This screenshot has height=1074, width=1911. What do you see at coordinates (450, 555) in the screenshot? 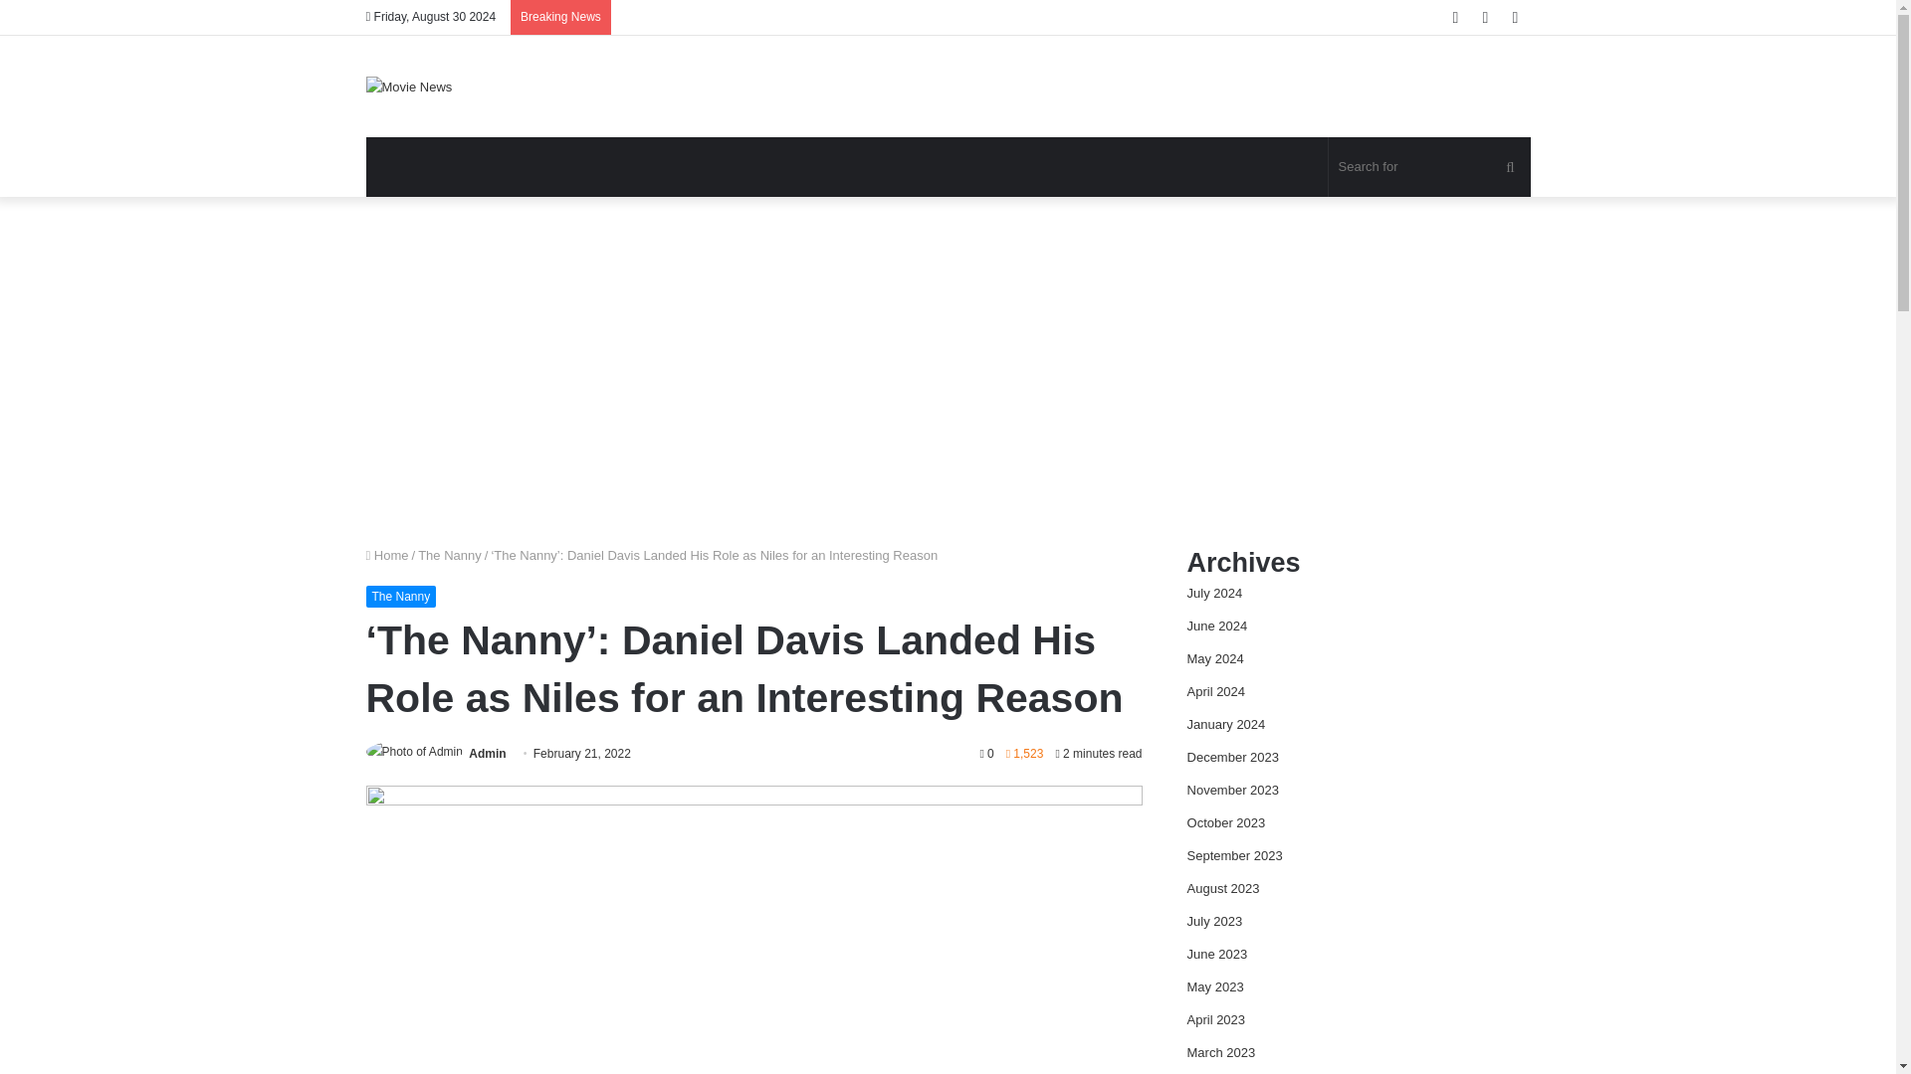
I see `The Nanny` at bounding box center [450, 555].